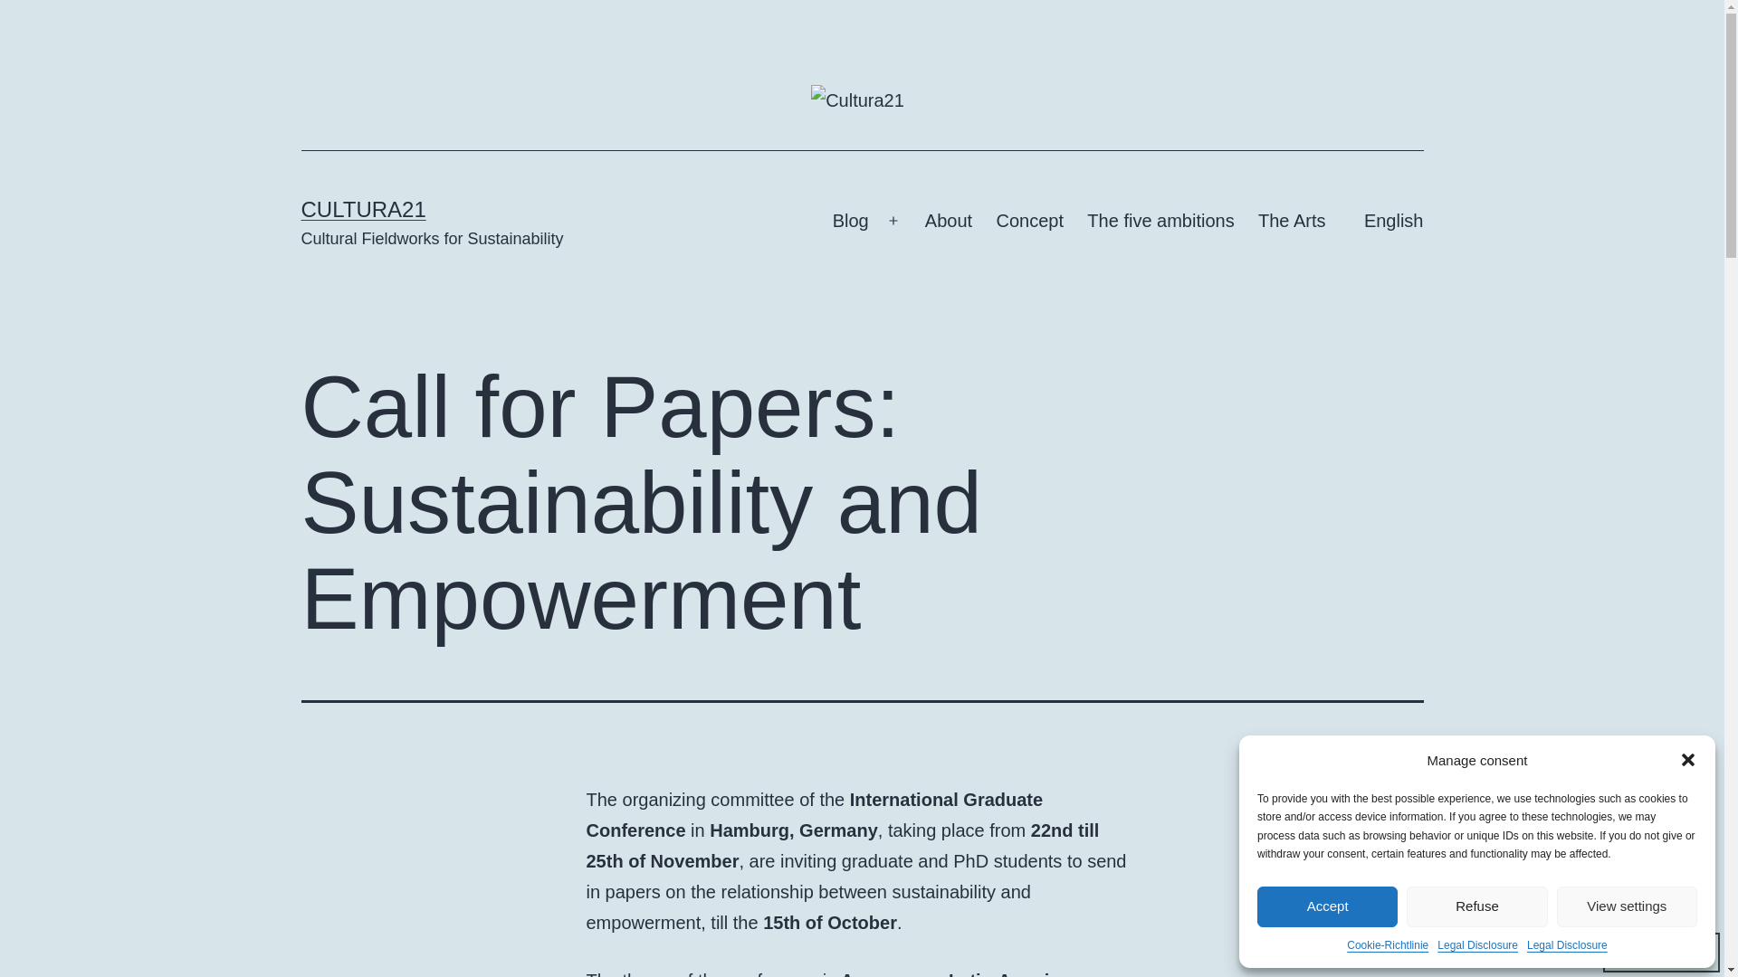 The width and height of the screenshot is (1738, 977). Describe the element at coordinates (1160, 221) in the screenshot. I see `The five ambitions` at that location.